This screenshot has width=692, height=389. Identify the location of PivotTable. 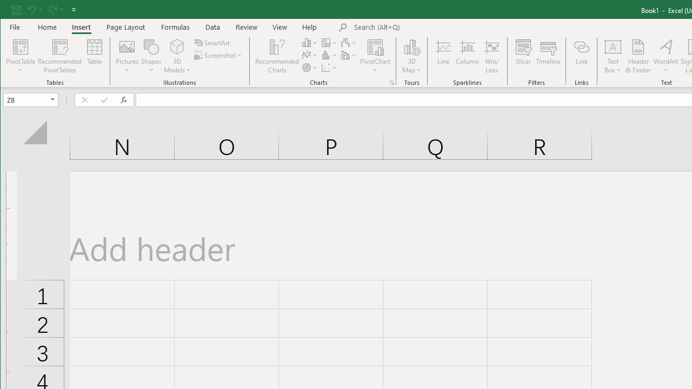
(21, 46).